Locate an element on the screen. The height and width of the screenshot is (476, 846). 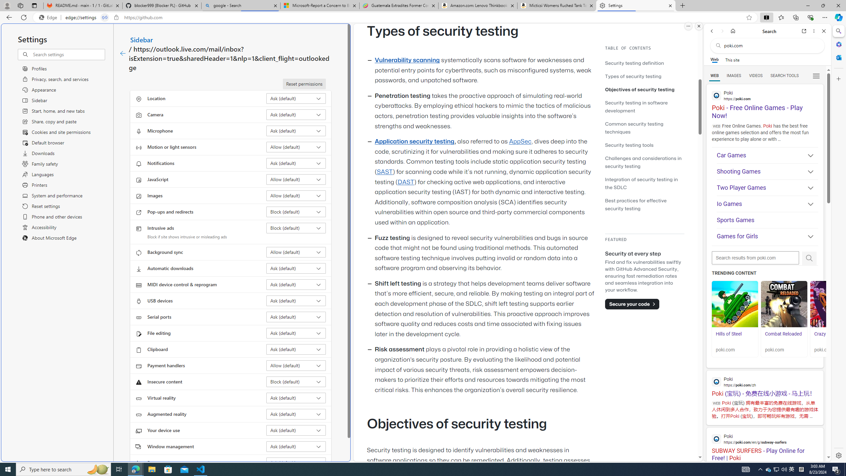
Combat Reloaded is located at coordinates (784, 337).